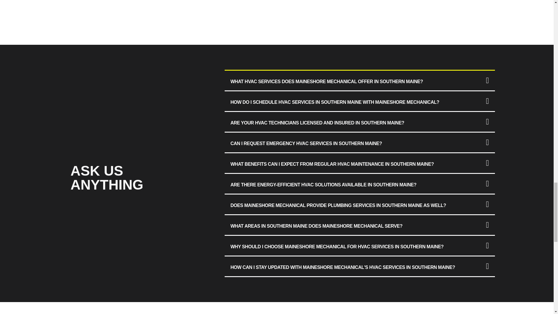  I want to click on CAN I REQUEST EMERGENCY HVAC SERVICES IN SOUTHERN MAINE?, so click(306, 143).